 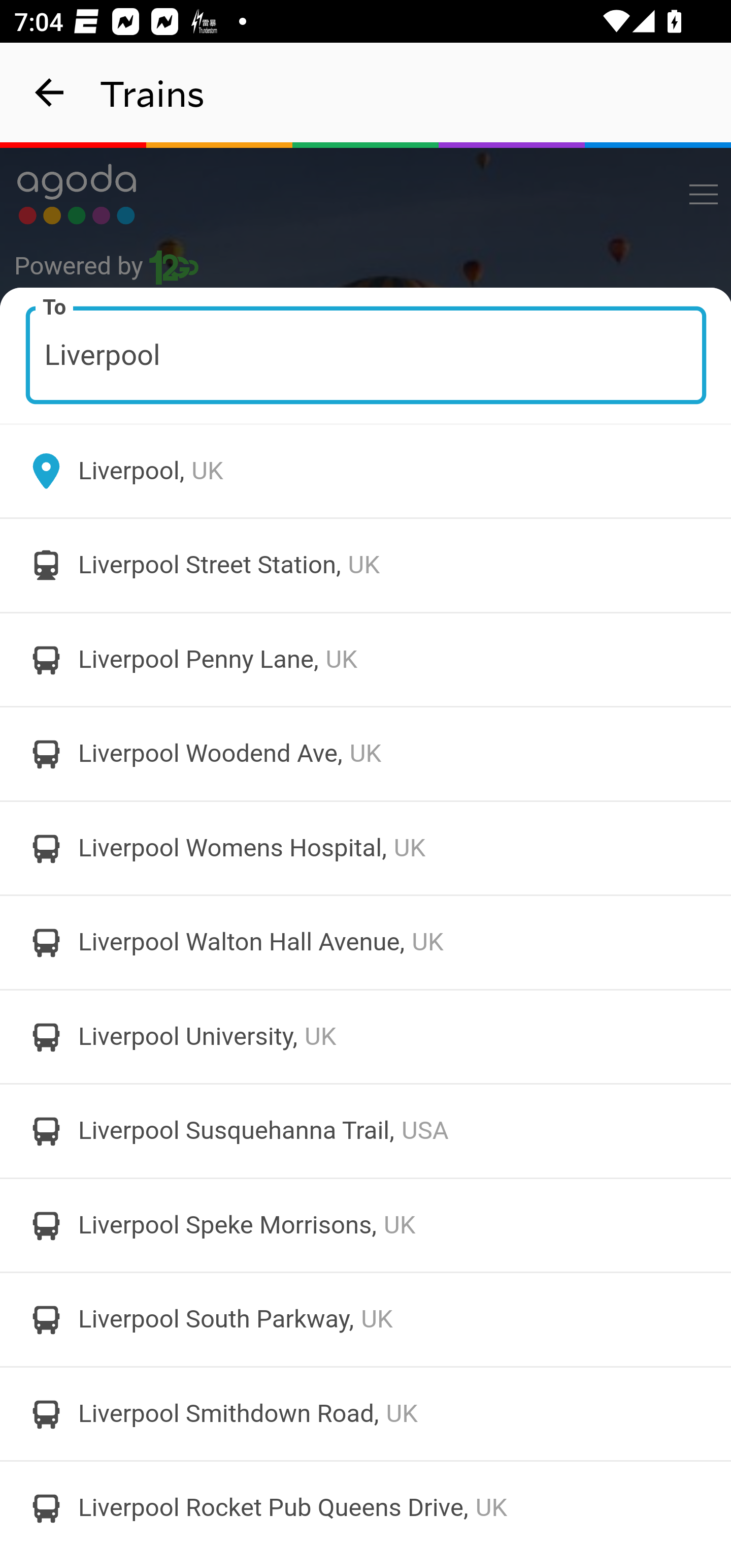 What do you see at coordinates (365, 1225) in the screenshot?
I see `Liverpool Speke Morrisons,UK` at bounding box center [365, 1225].